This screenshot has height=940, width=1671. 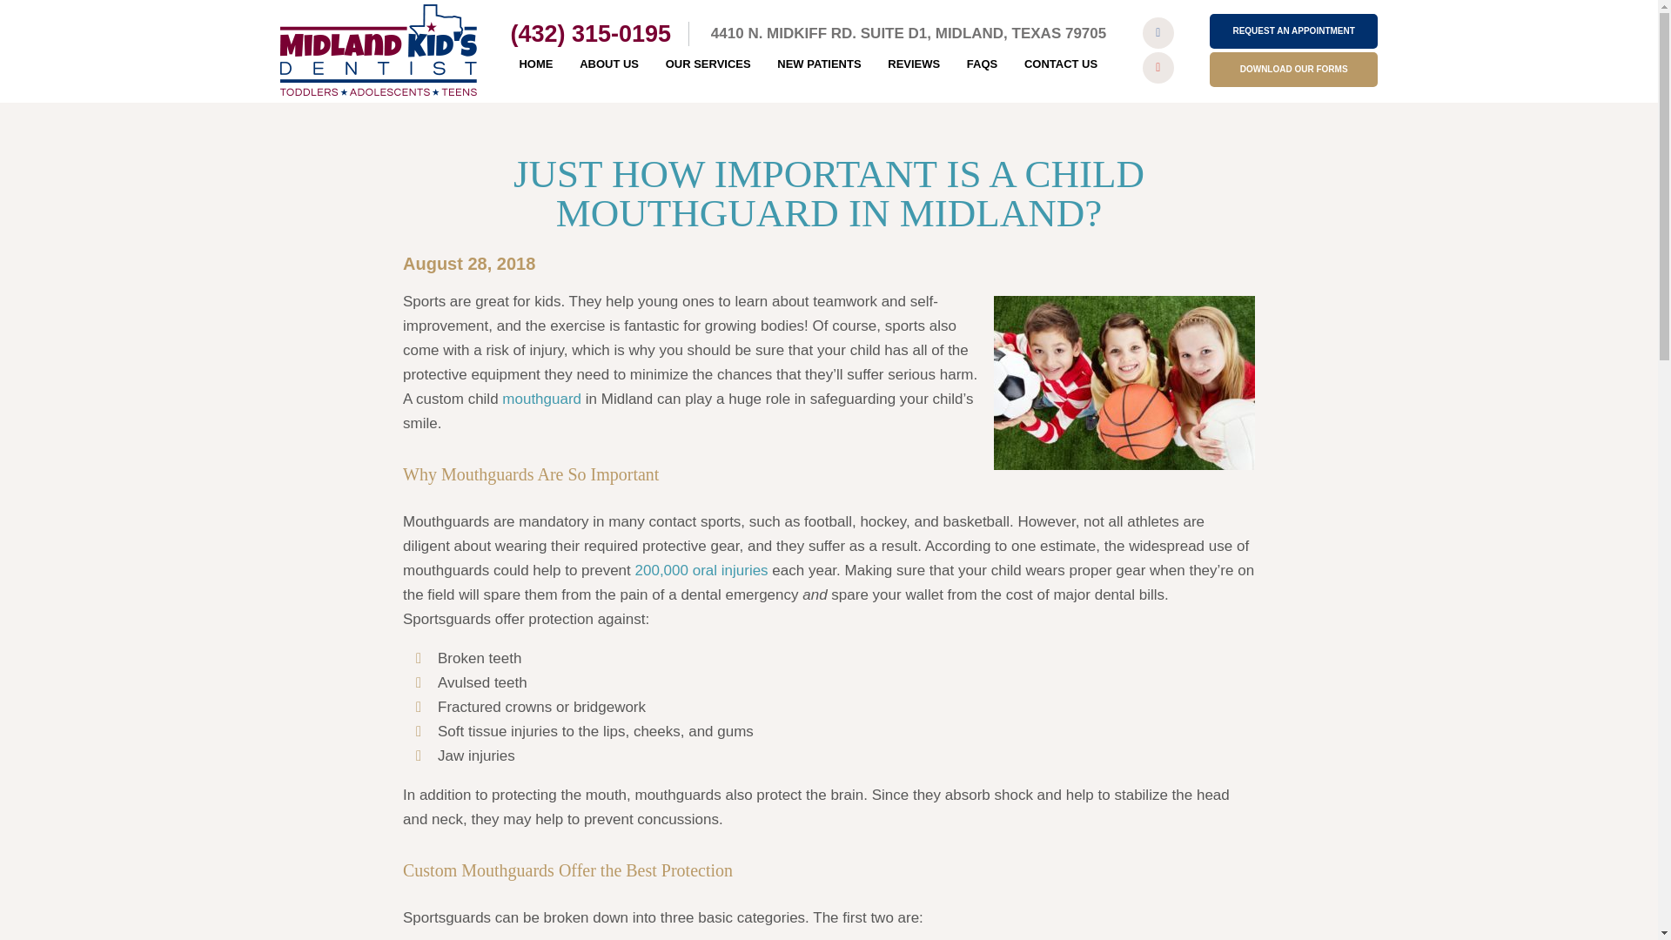 What do you see at coordinates (1293, 31) in the screenshot?
I see `REQUEST AN APPOINTMENT` at bounding box center [1293, 31].